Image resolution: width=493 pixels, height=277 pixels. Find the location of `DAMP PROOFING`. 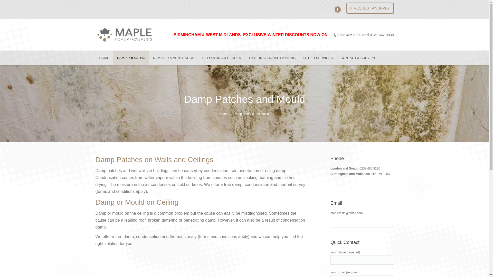

DAMP PROOFING is located at coordinates (131, 57).